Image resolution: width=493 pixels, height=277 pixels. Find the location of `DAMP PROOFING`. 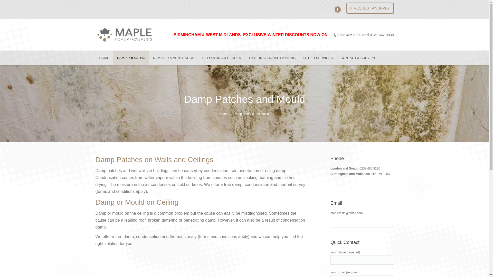

DAMP PROOFING is located at coordinates (131, 57).